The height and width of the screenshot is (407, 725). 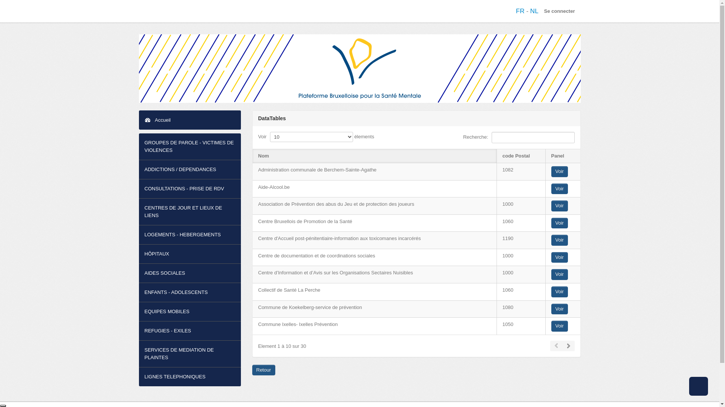 What do you see at coordinates (190, 120) in the screenshot?
I see `Accueil` at bounding box center [190, 120].